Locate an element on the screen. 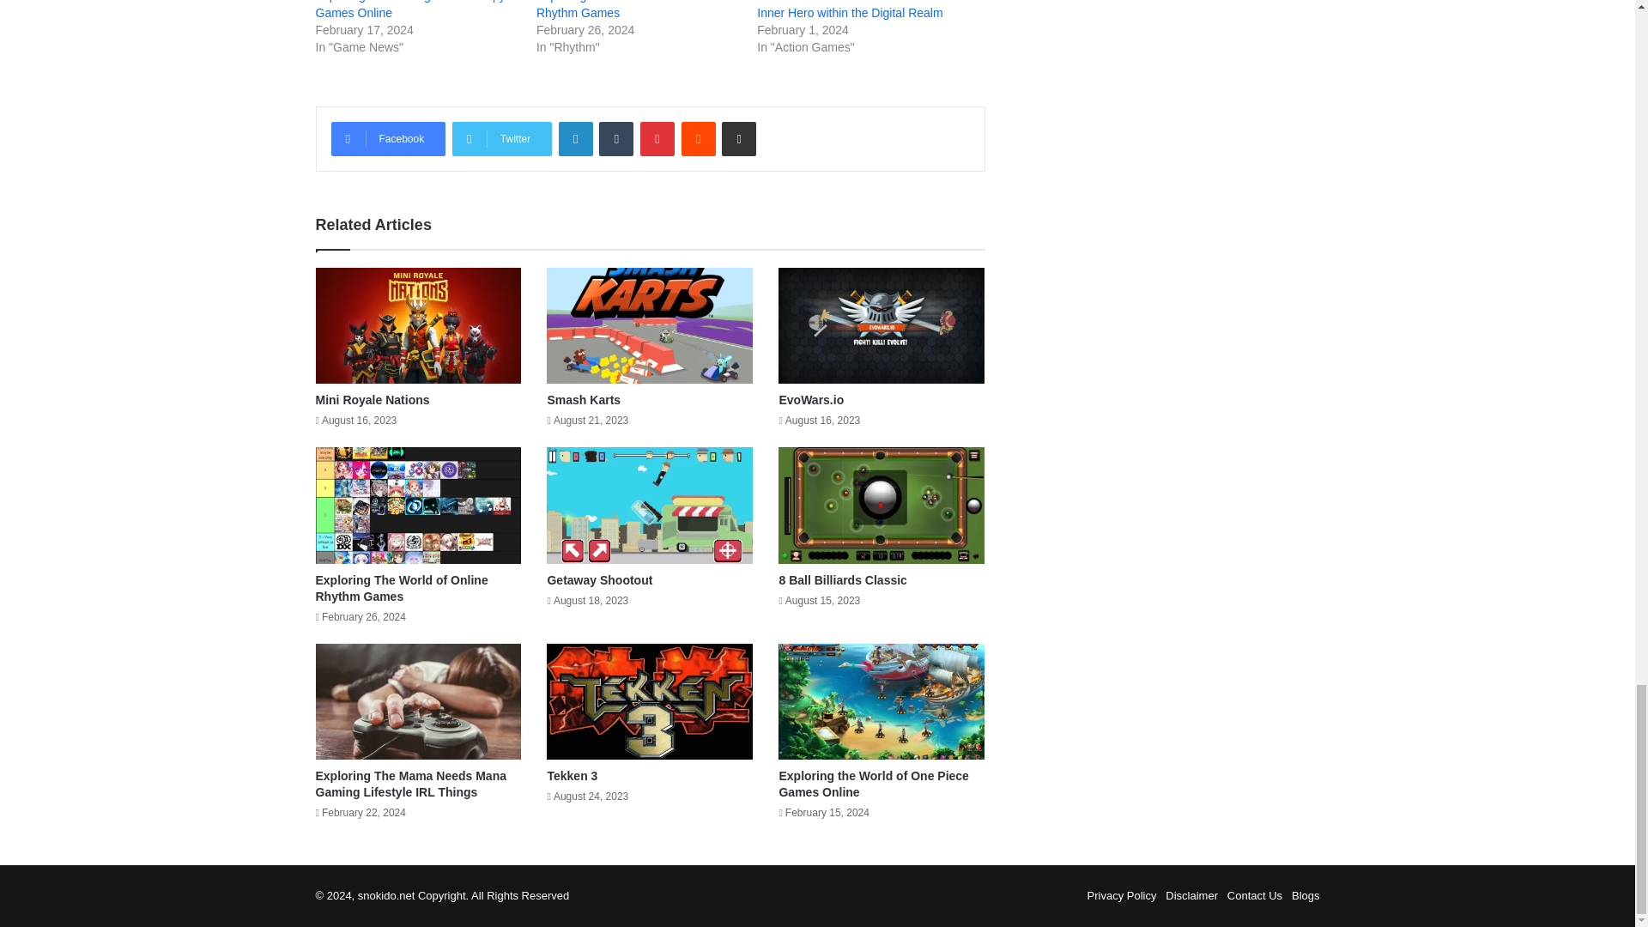 This screenshot has width=1648, height=927. Reddit is located at coordinates (699, 139).